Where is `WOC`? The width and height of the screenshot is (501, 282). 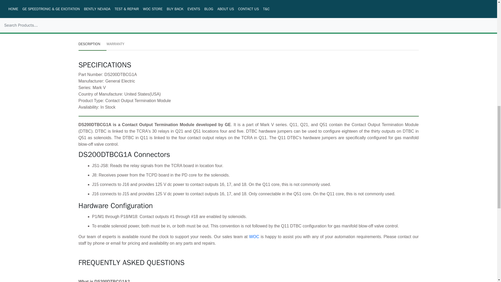
WOC is located at coordinates (255, 237).